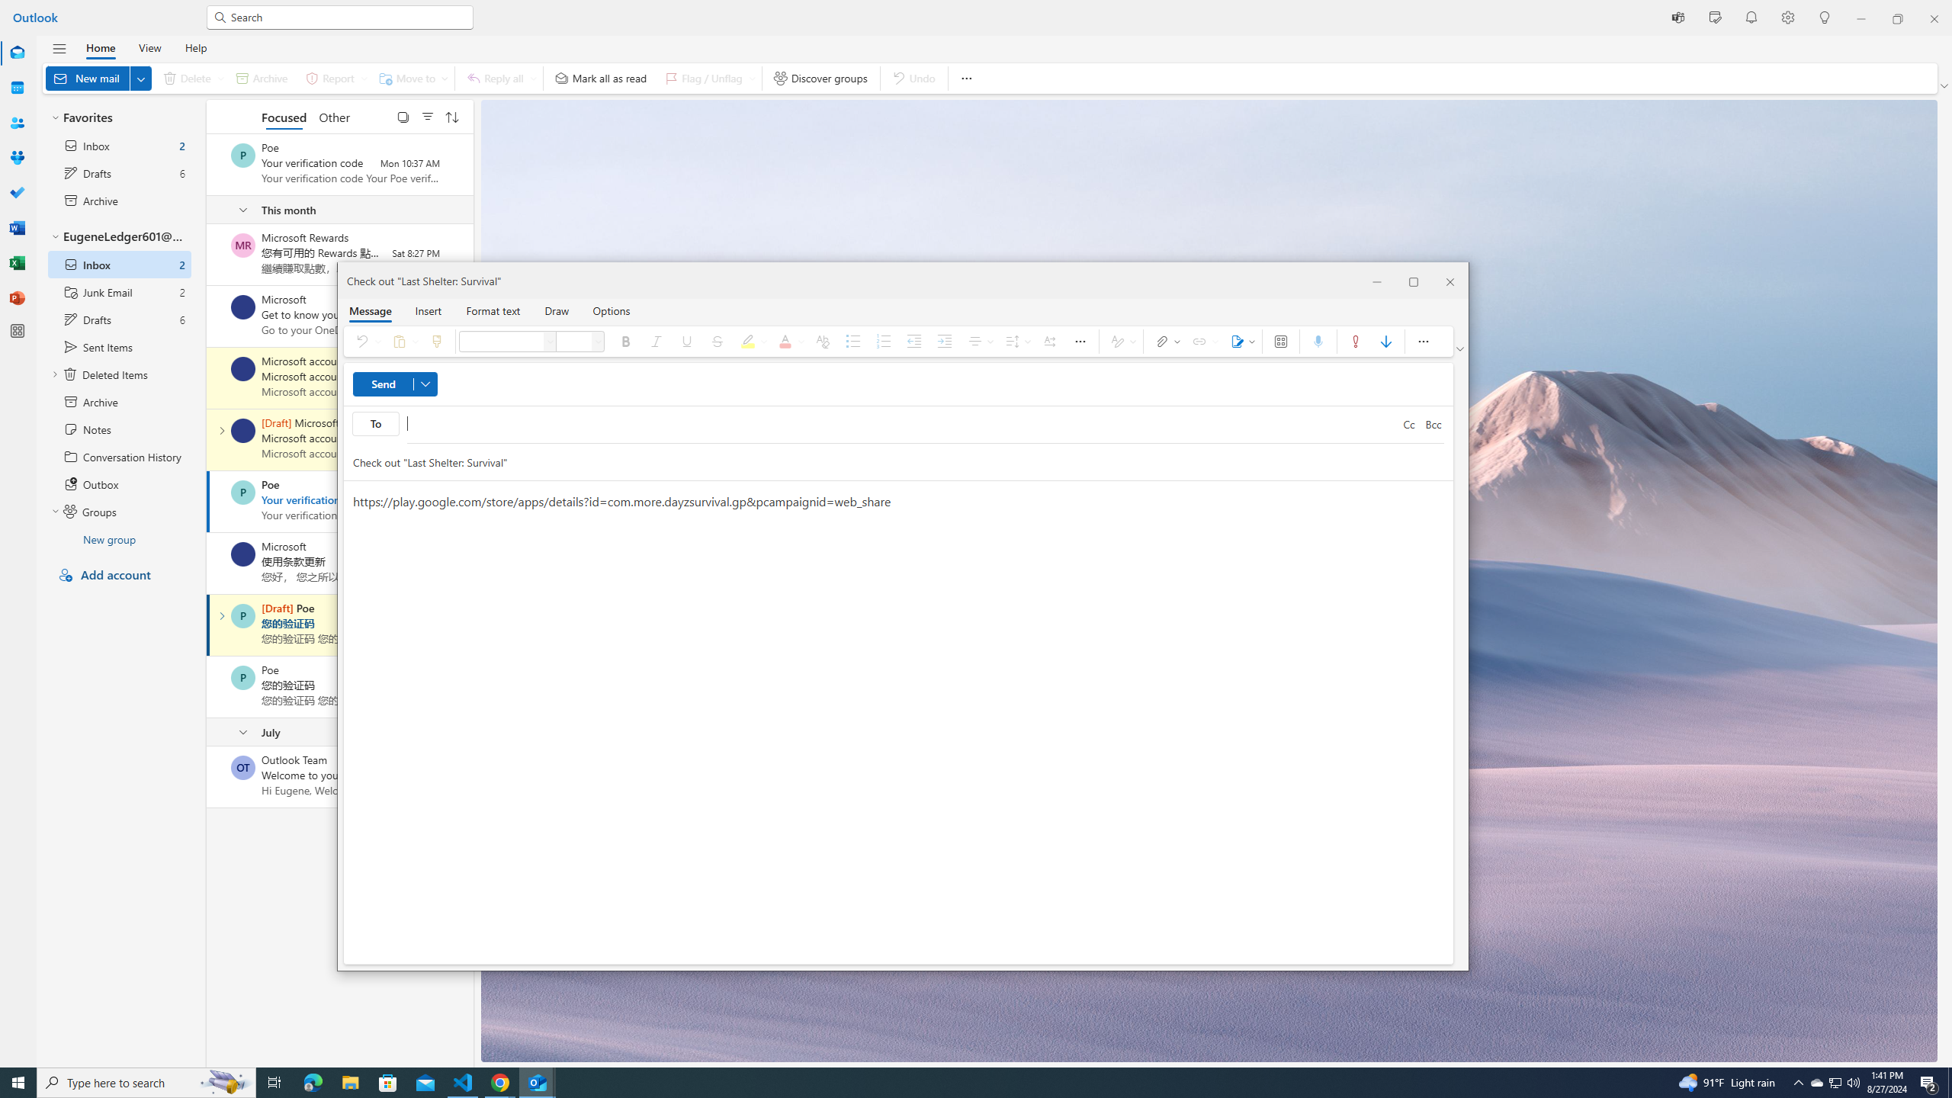 This screenshot has width=1952, height=1098. Describe the element at coordinates (493, 310) in the screenshot. I see `Format text` at that location.